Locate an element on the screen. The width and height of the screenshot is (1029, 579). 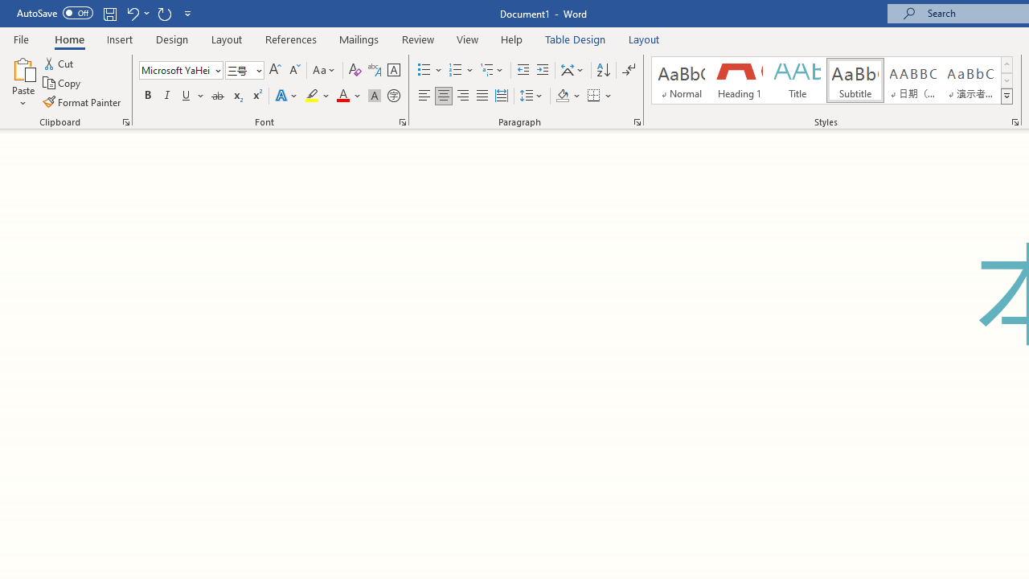
View is located at coordinates (468, 39).